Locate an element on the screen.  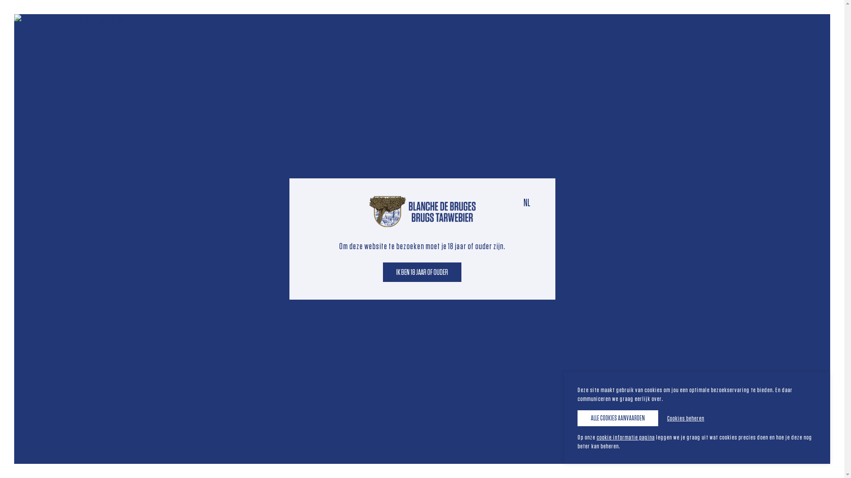
Contact is located at coordinates (630, 49).